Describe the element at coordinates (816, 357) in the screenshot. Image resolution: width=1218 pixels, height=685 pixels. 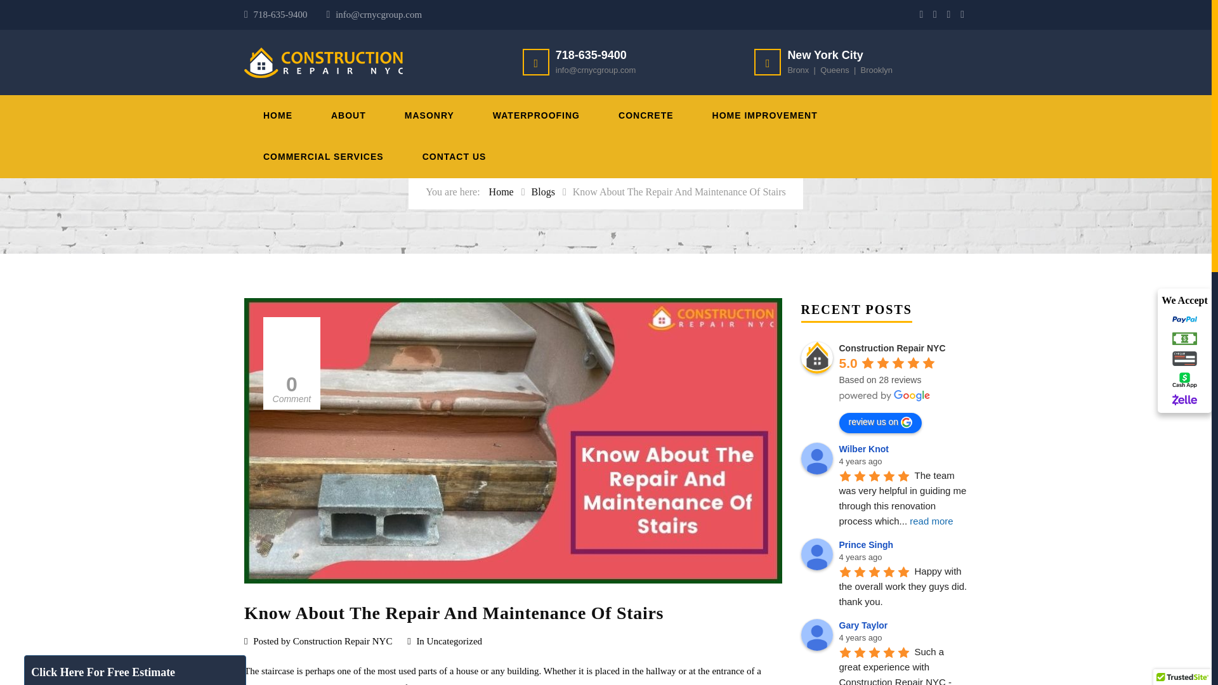
I see `Construction Repair NYC` at that location.